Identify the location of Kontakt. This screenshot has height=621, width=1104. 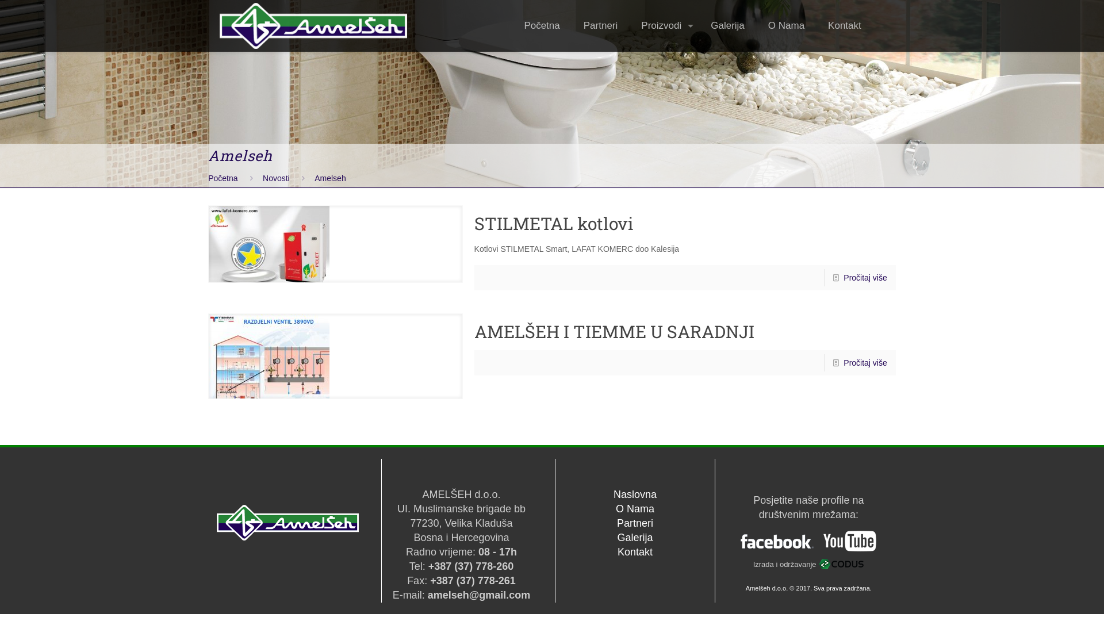
(635, 552).